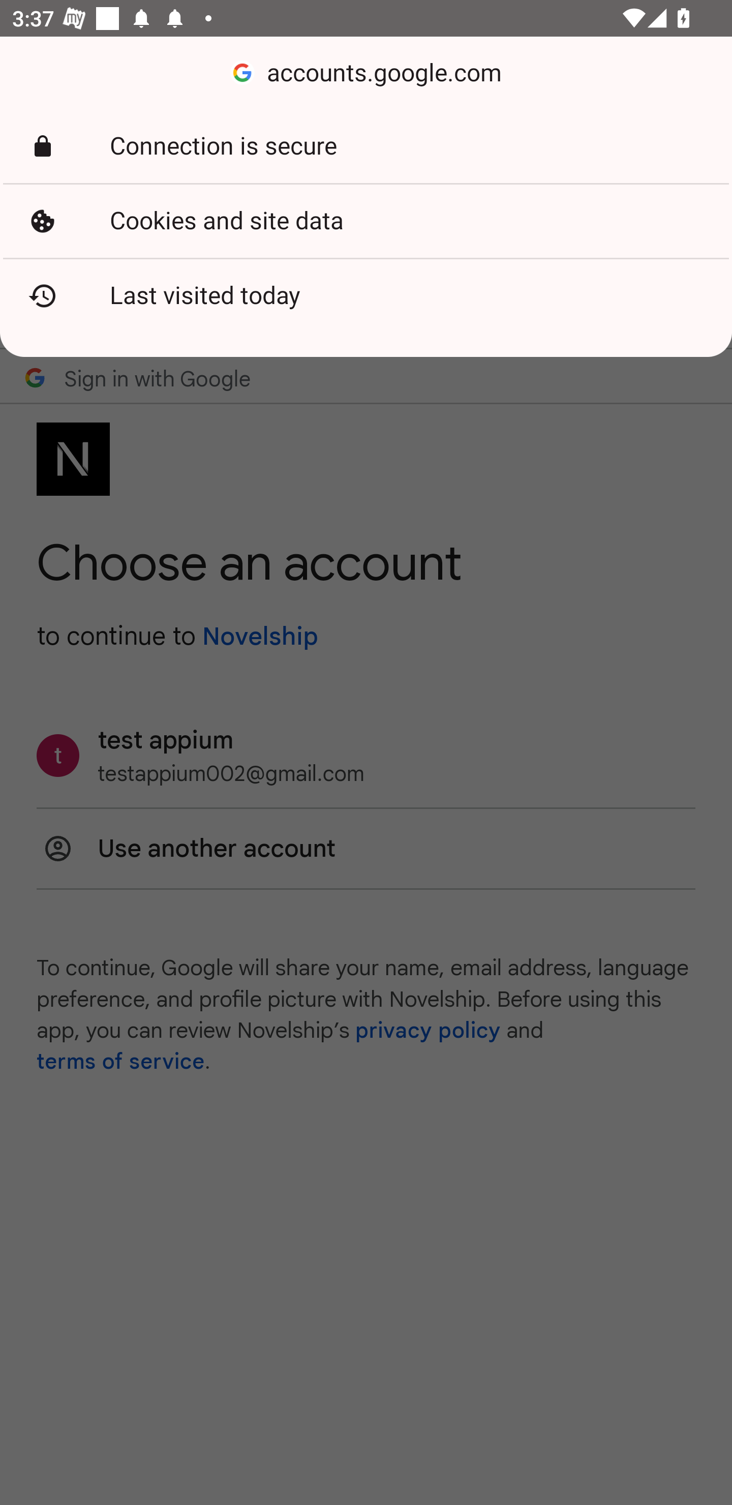 The height and width of the screenshot is (1505, 732). I want to click on Last visited today, so click(366, 296).